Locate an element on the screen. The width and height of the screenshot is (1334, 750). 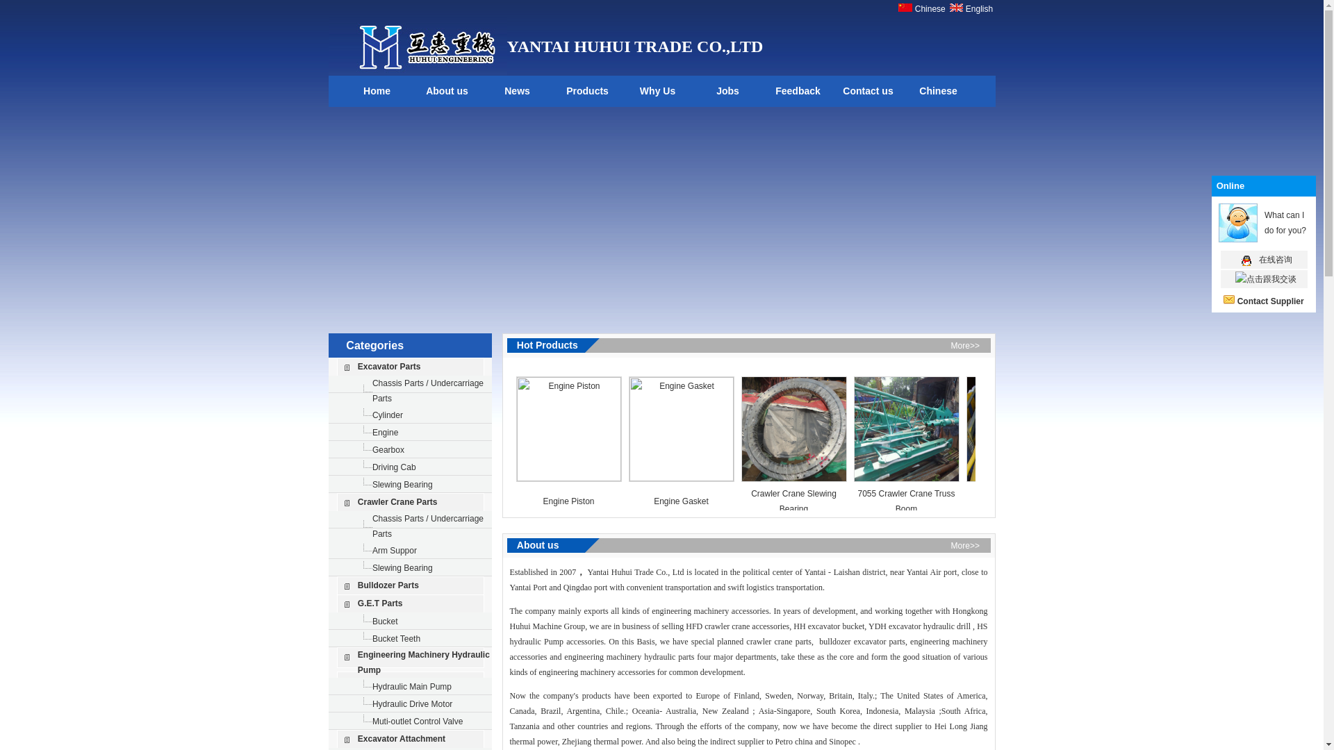
Products is located at coordinates (588, 92).